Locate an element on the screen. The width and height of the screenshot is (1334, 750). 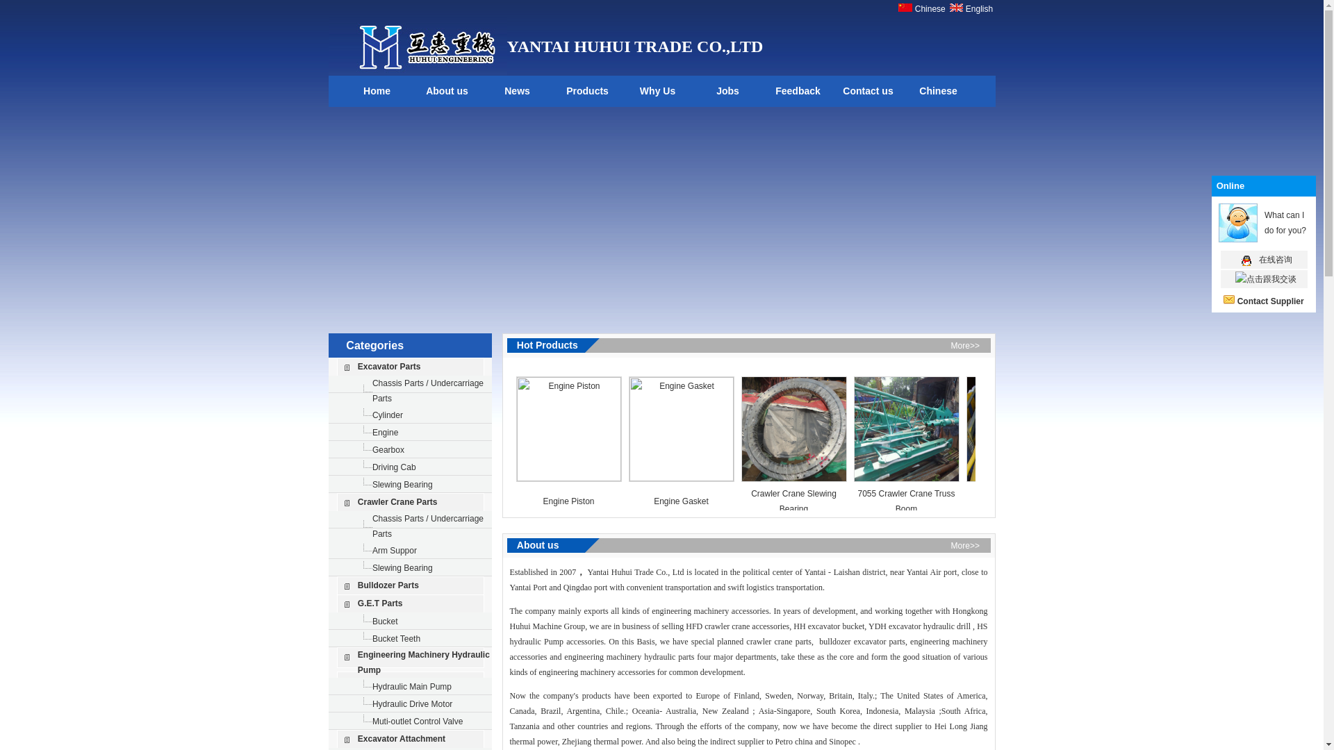
Products is located at coordinates (588, 92).